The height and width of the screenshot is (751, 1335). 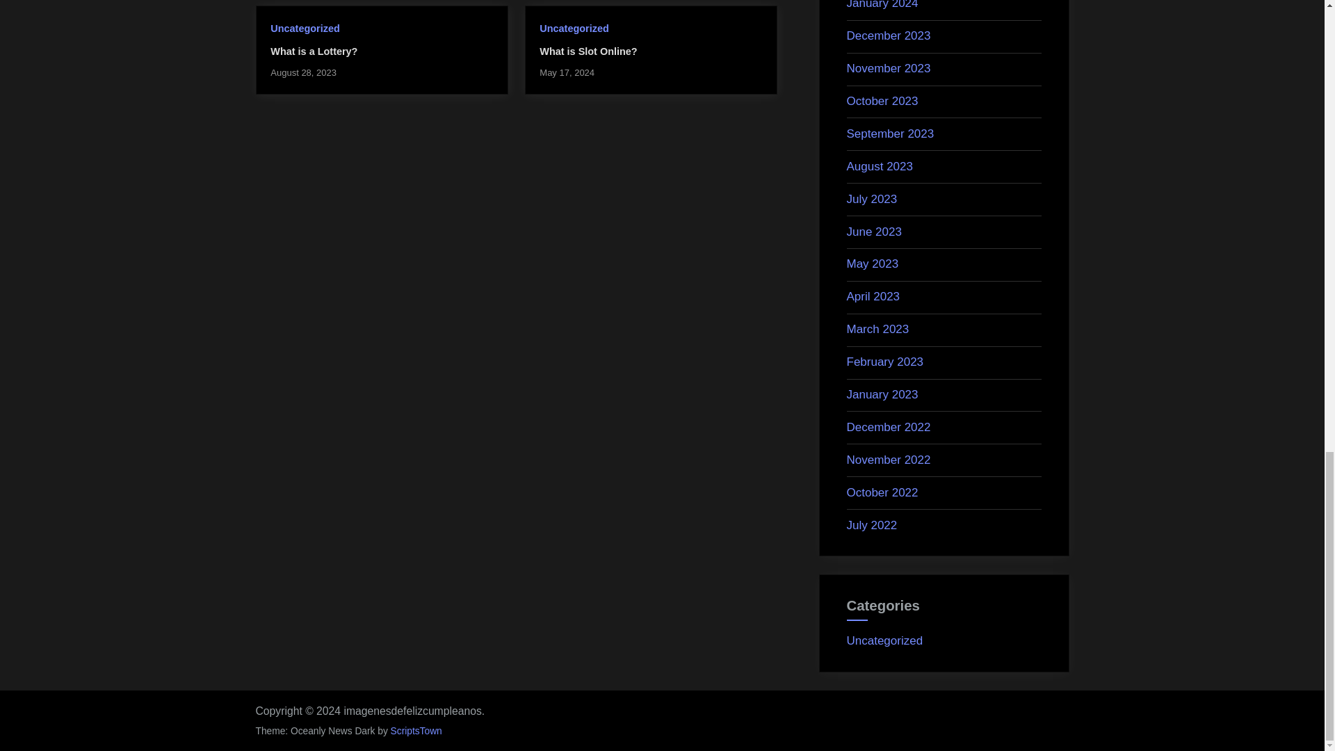 What do you see at coordinates (305, 28) in the screenshot?
I see `Uncategorized` at bounding box center [305, 28].